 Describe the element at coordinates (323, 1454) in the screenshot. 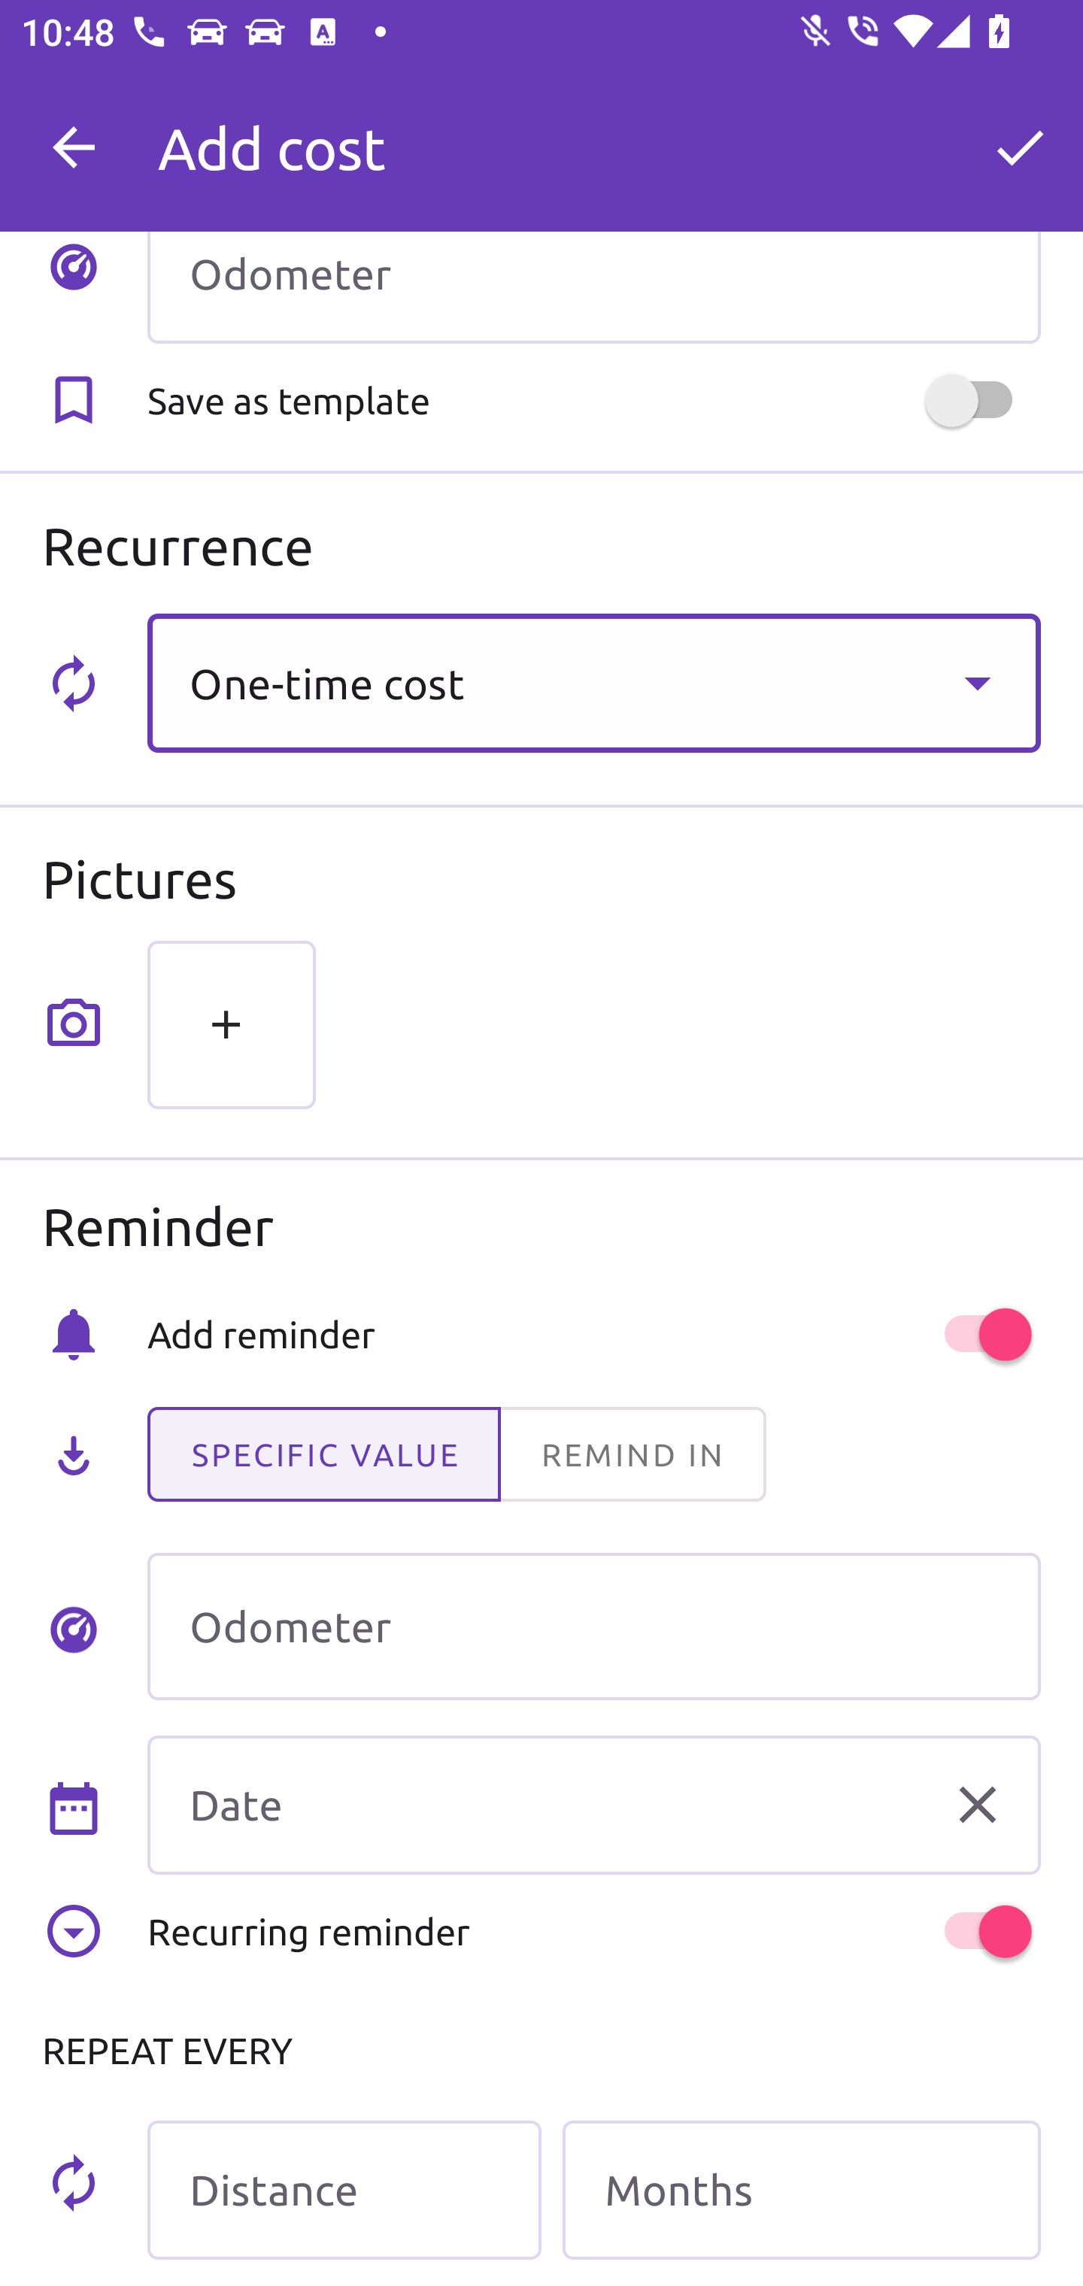

I see `SPECIFIC VALUE` at that location.